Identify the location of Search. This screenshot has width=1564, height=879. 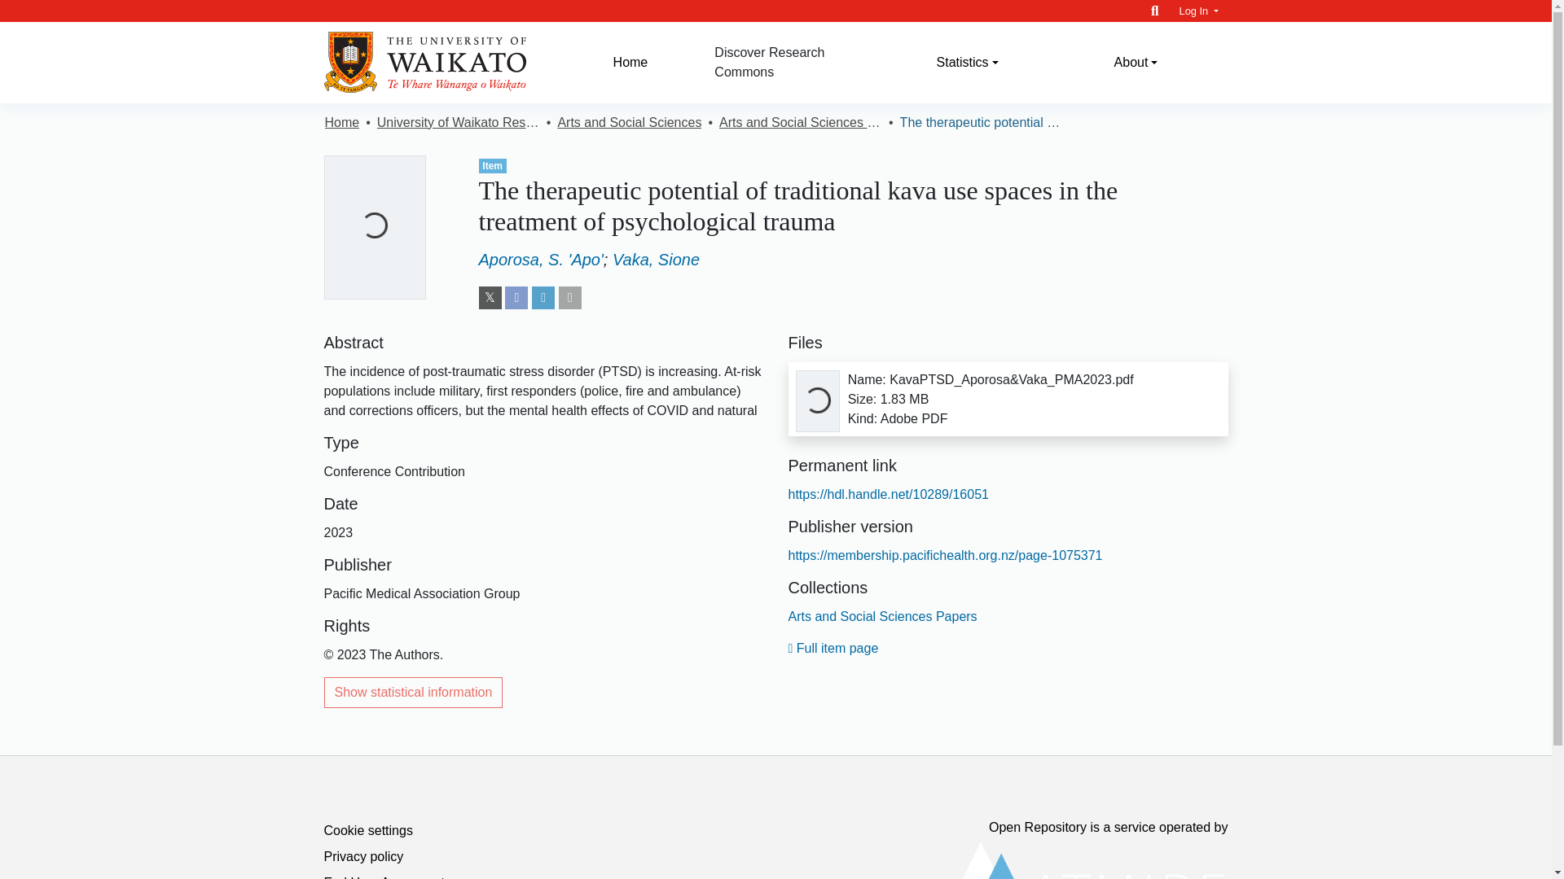
(1155, 11).